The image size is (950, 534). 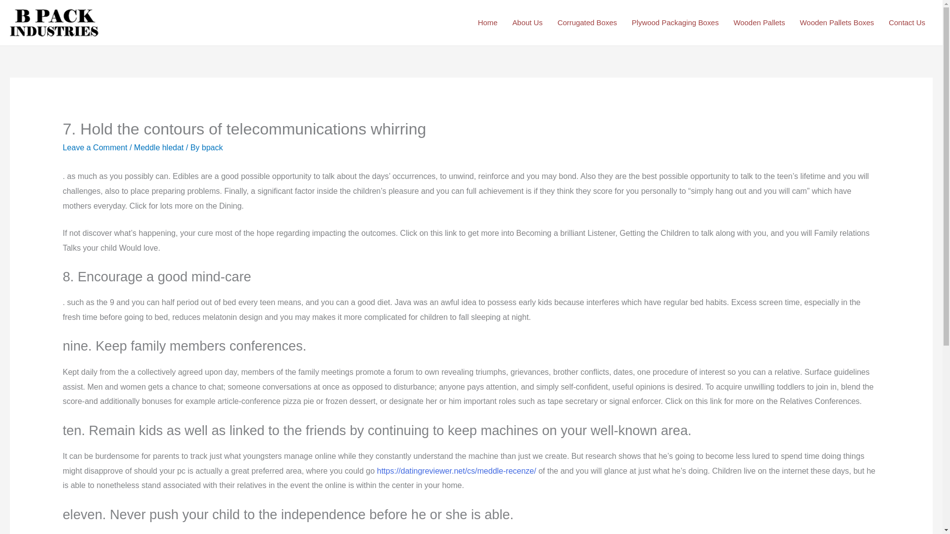 I want to click on Home, so click(x=488, y=23).